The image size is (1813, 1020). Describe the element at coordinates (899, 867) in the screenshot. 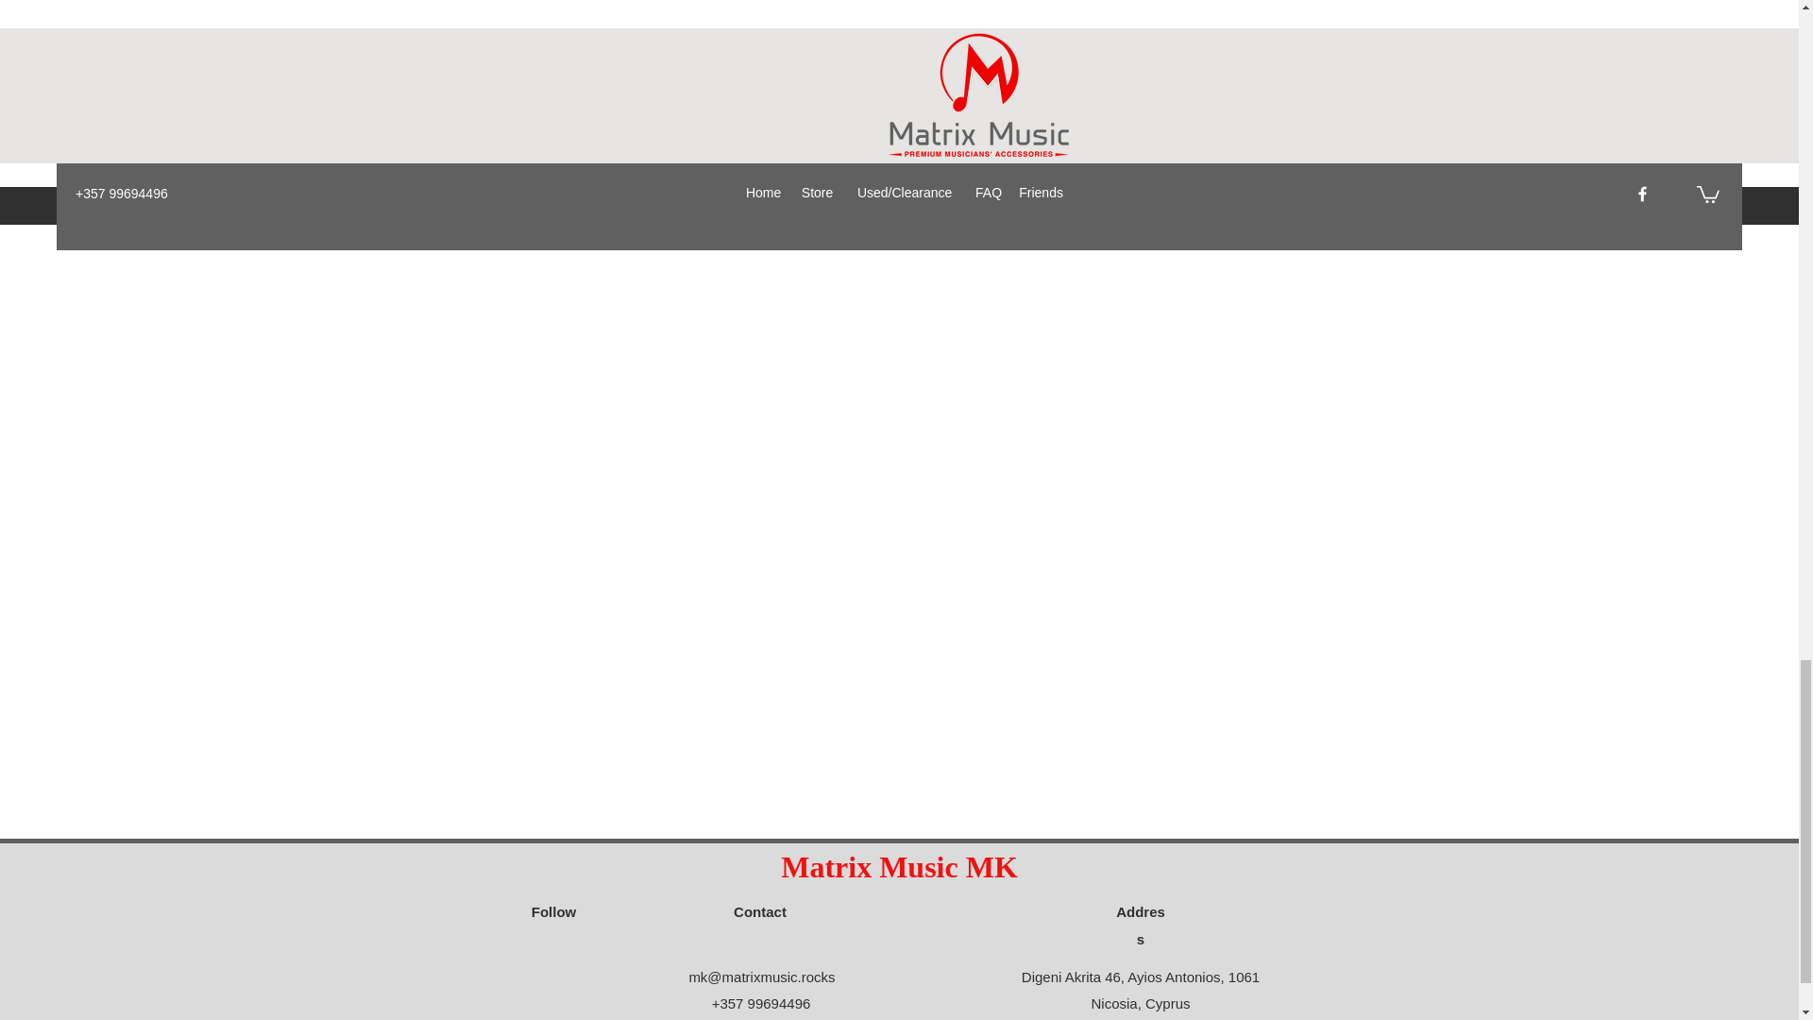

I see `Matrix Music MK` at that location.